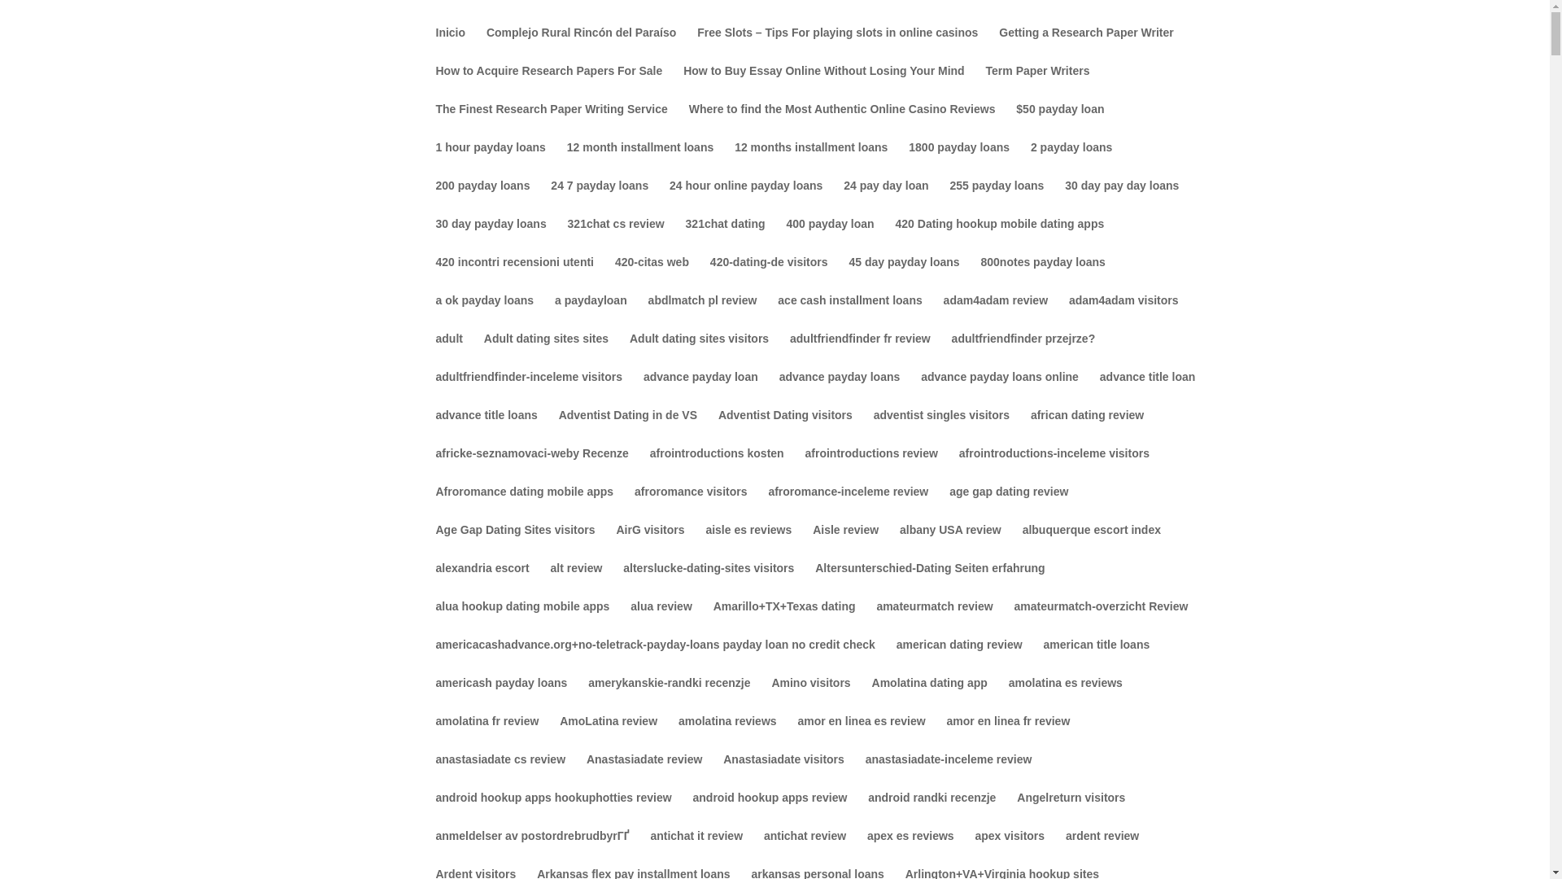 Image resolution: width=1562 pixels, height=879 pixels. Describe the element at coordinates (652, 275) in the screenshot. I see `420-citas web` at that location.